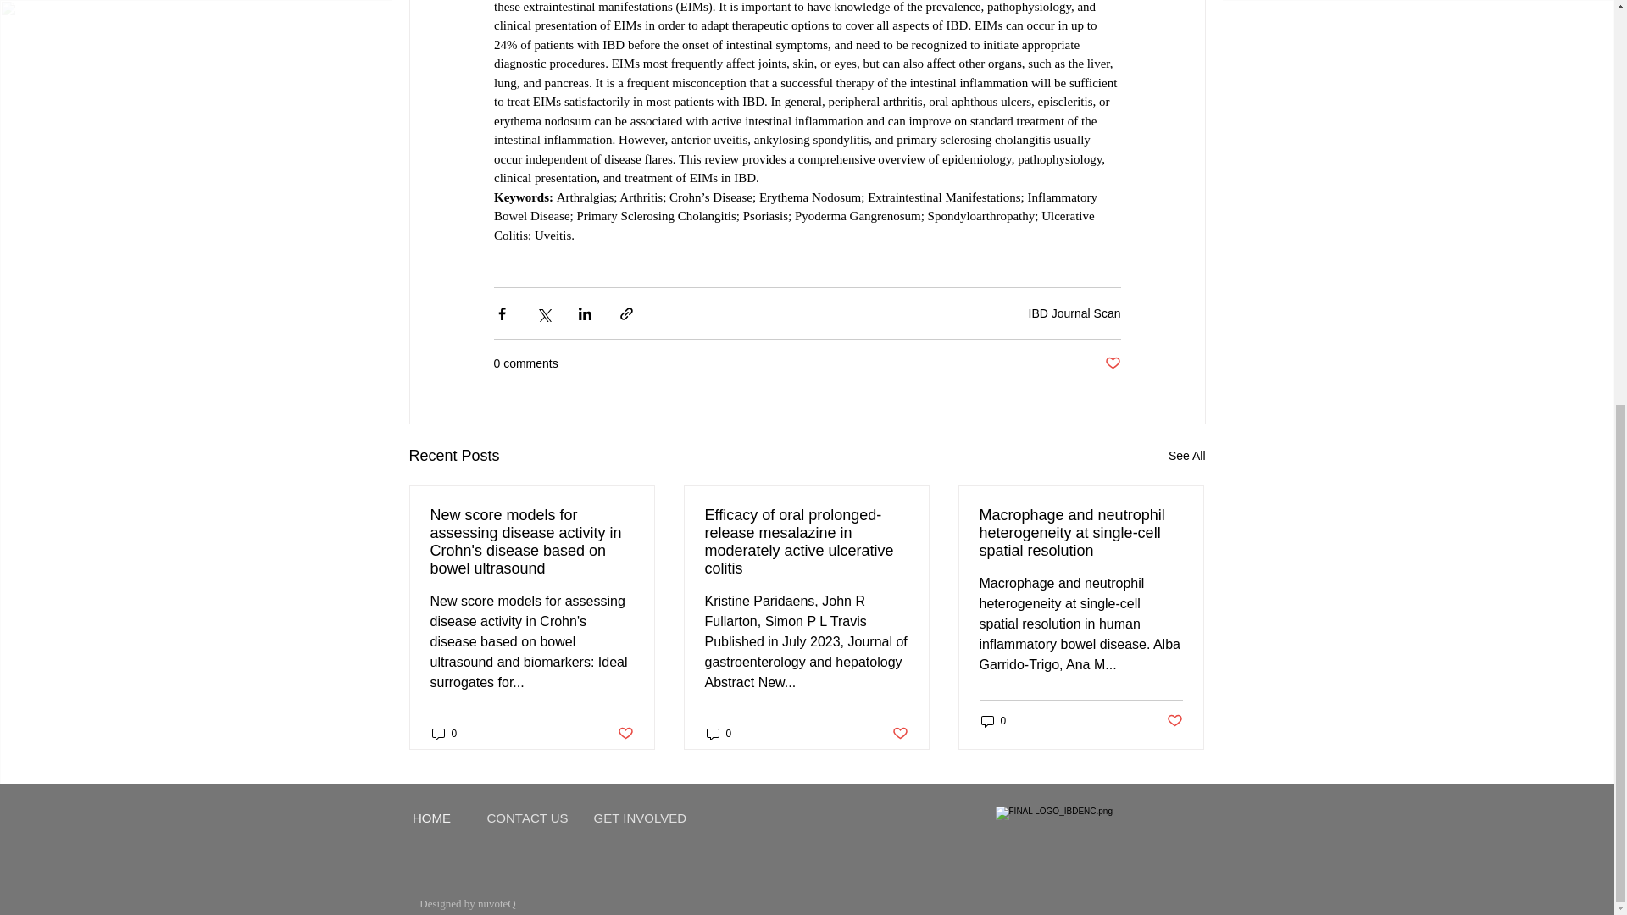 The width and height of the screenshot is (1627, 915). I want to click on GET INVOLVED, so click(639, 817).